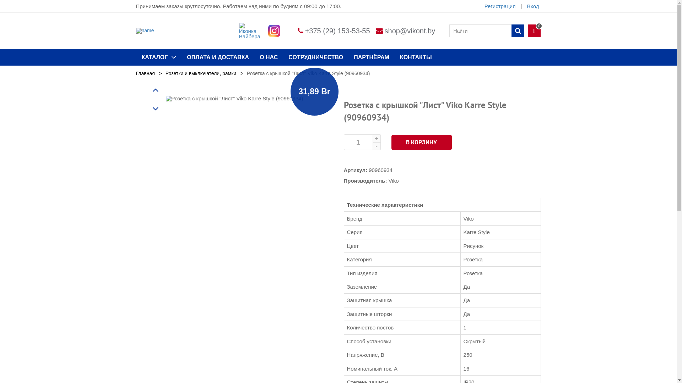  Describe the element at coordinates (394, 180) in the screenshot. I see `Viko` at that location.